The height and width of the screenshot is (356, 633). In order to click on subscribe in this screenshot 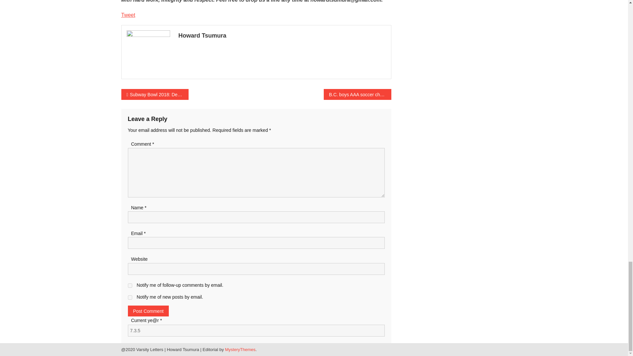, I will do `click(130, 285)`.